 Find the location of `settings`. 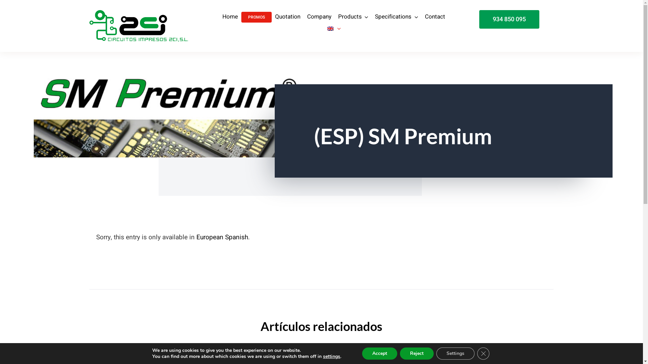

settings is located at coordinates (331, 357).